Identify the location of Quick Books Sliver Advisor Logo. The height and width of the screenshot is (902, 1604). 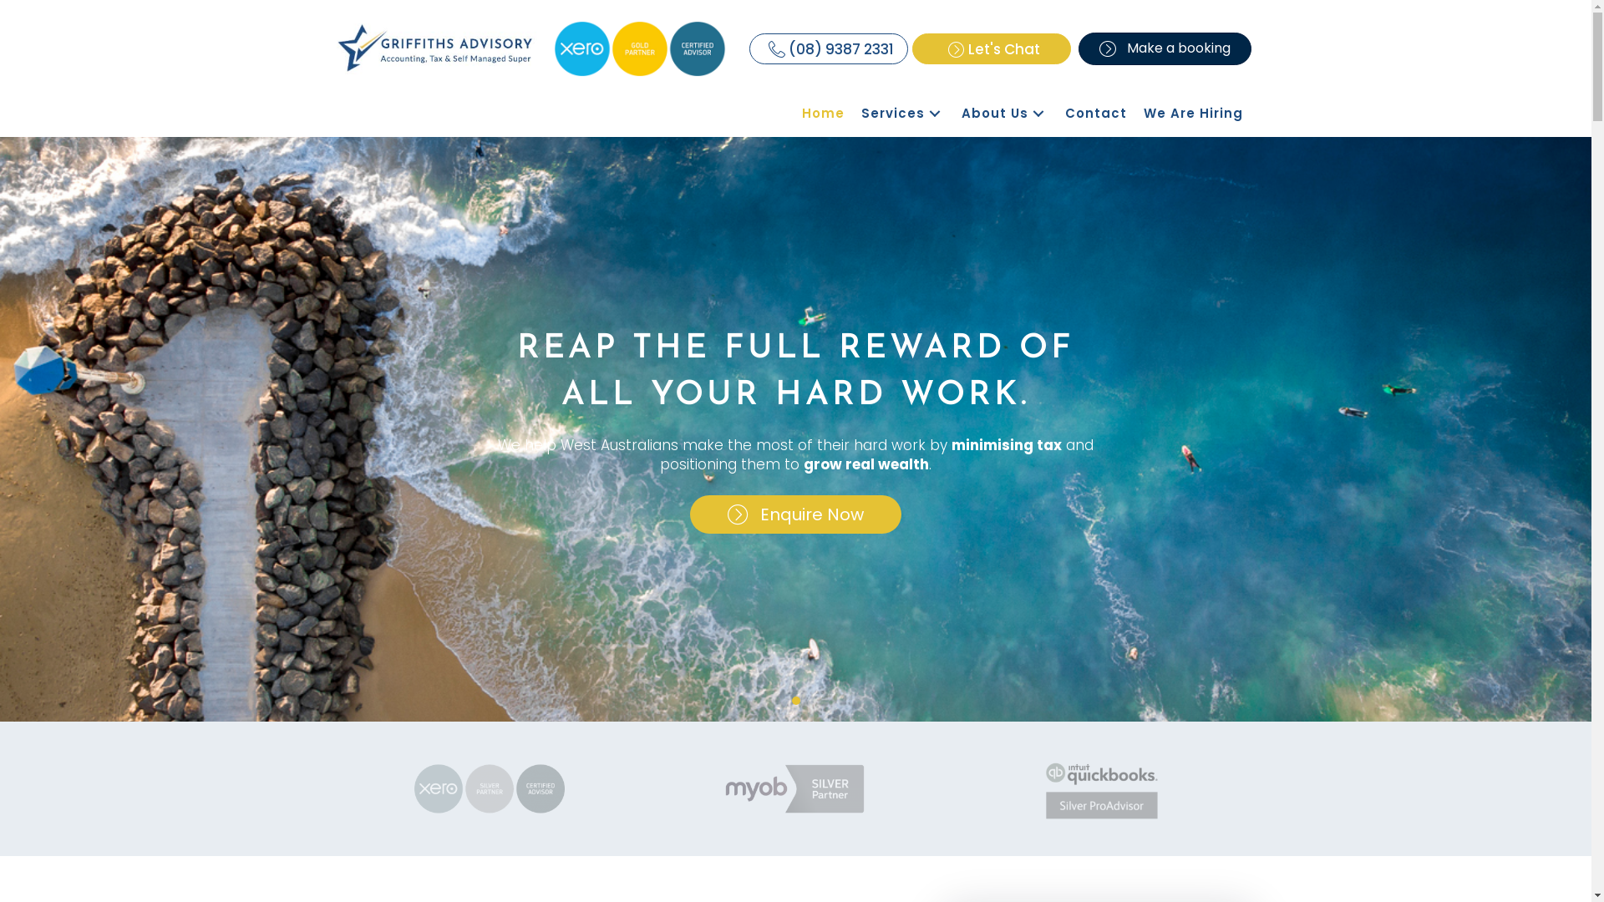
(1102, 788).